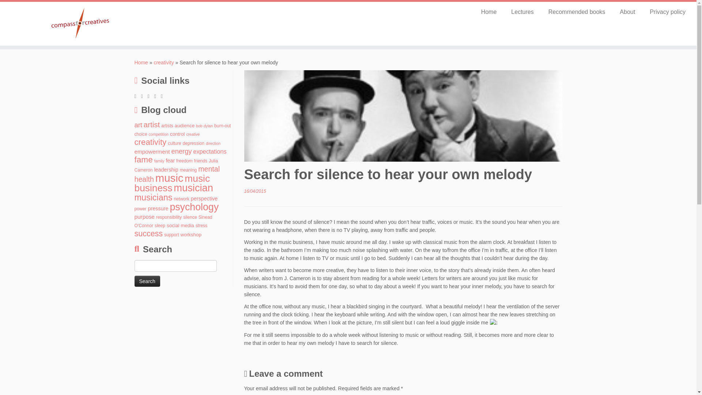 This screenshot has width=702, height=395. Describe the element at coordinates (141, 134) in the screenshot. I see `choice` at that location.